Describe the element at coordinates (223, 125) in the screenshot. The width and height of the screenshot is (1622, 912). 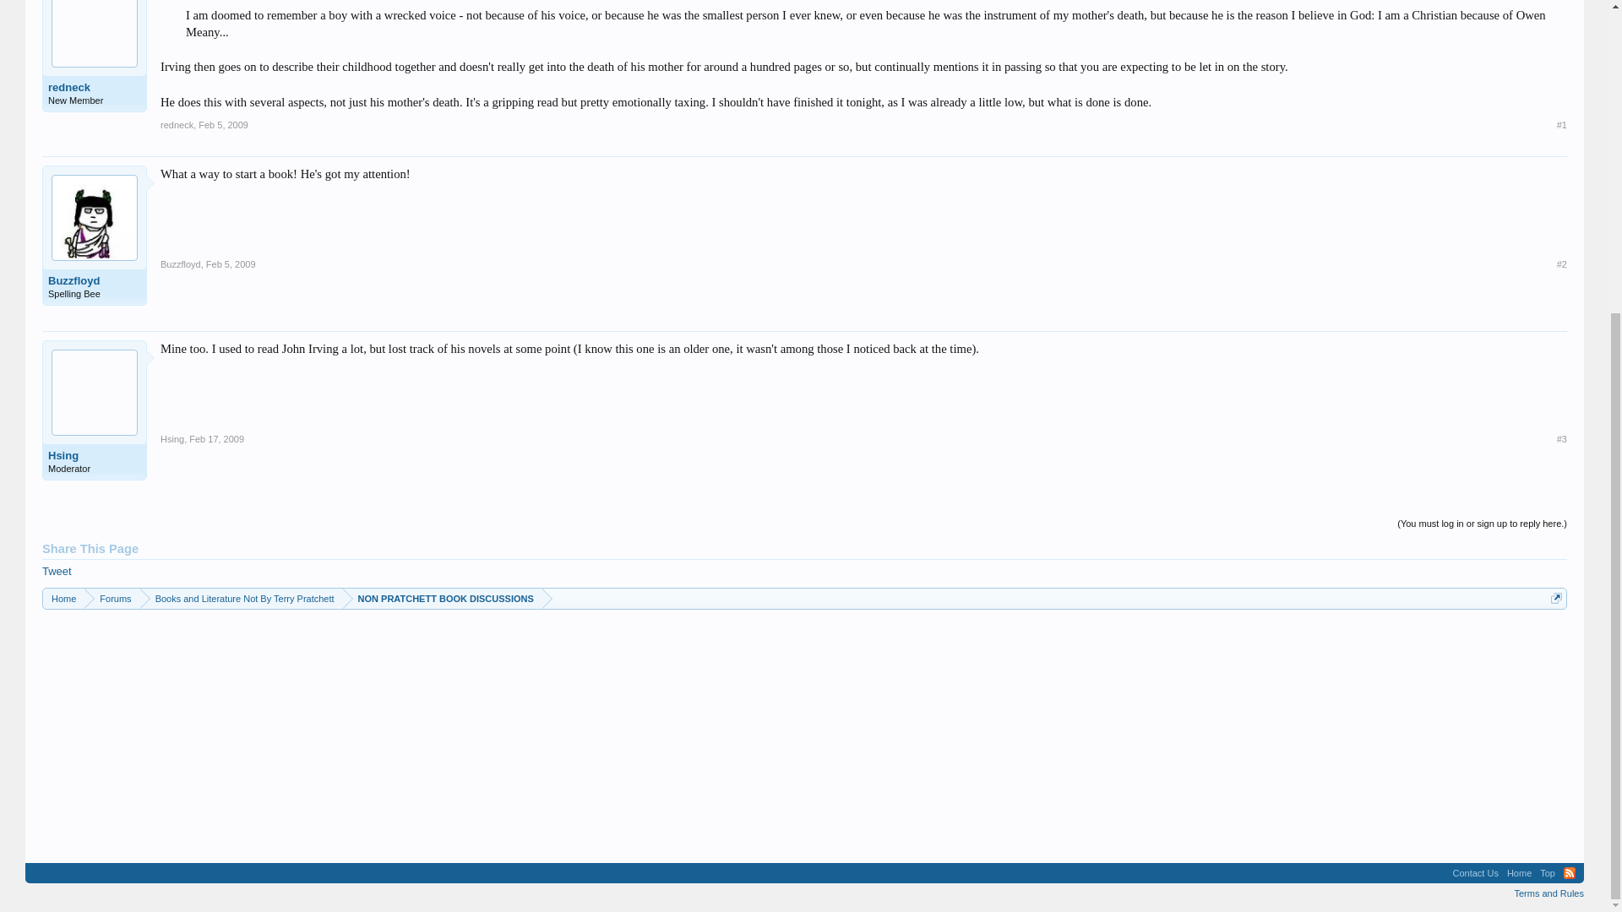
I see `Feb 5, 2009` at that location.